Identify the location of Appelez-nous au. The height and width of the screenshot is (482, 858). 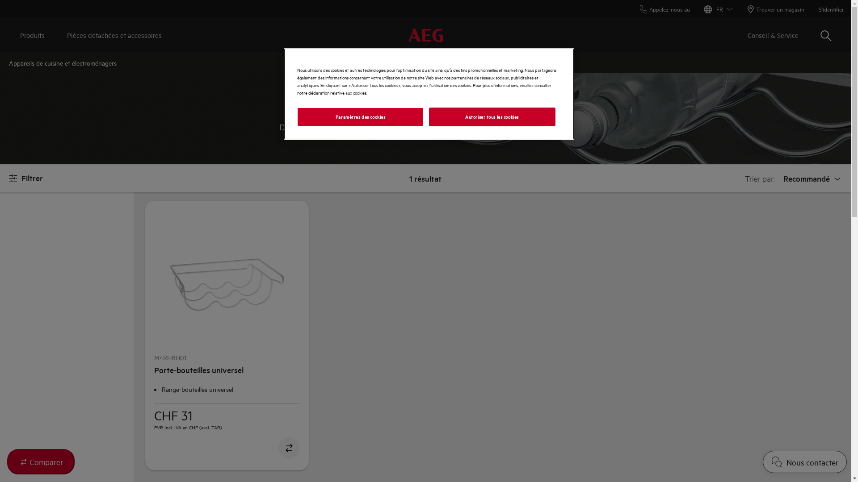
(665, 9).